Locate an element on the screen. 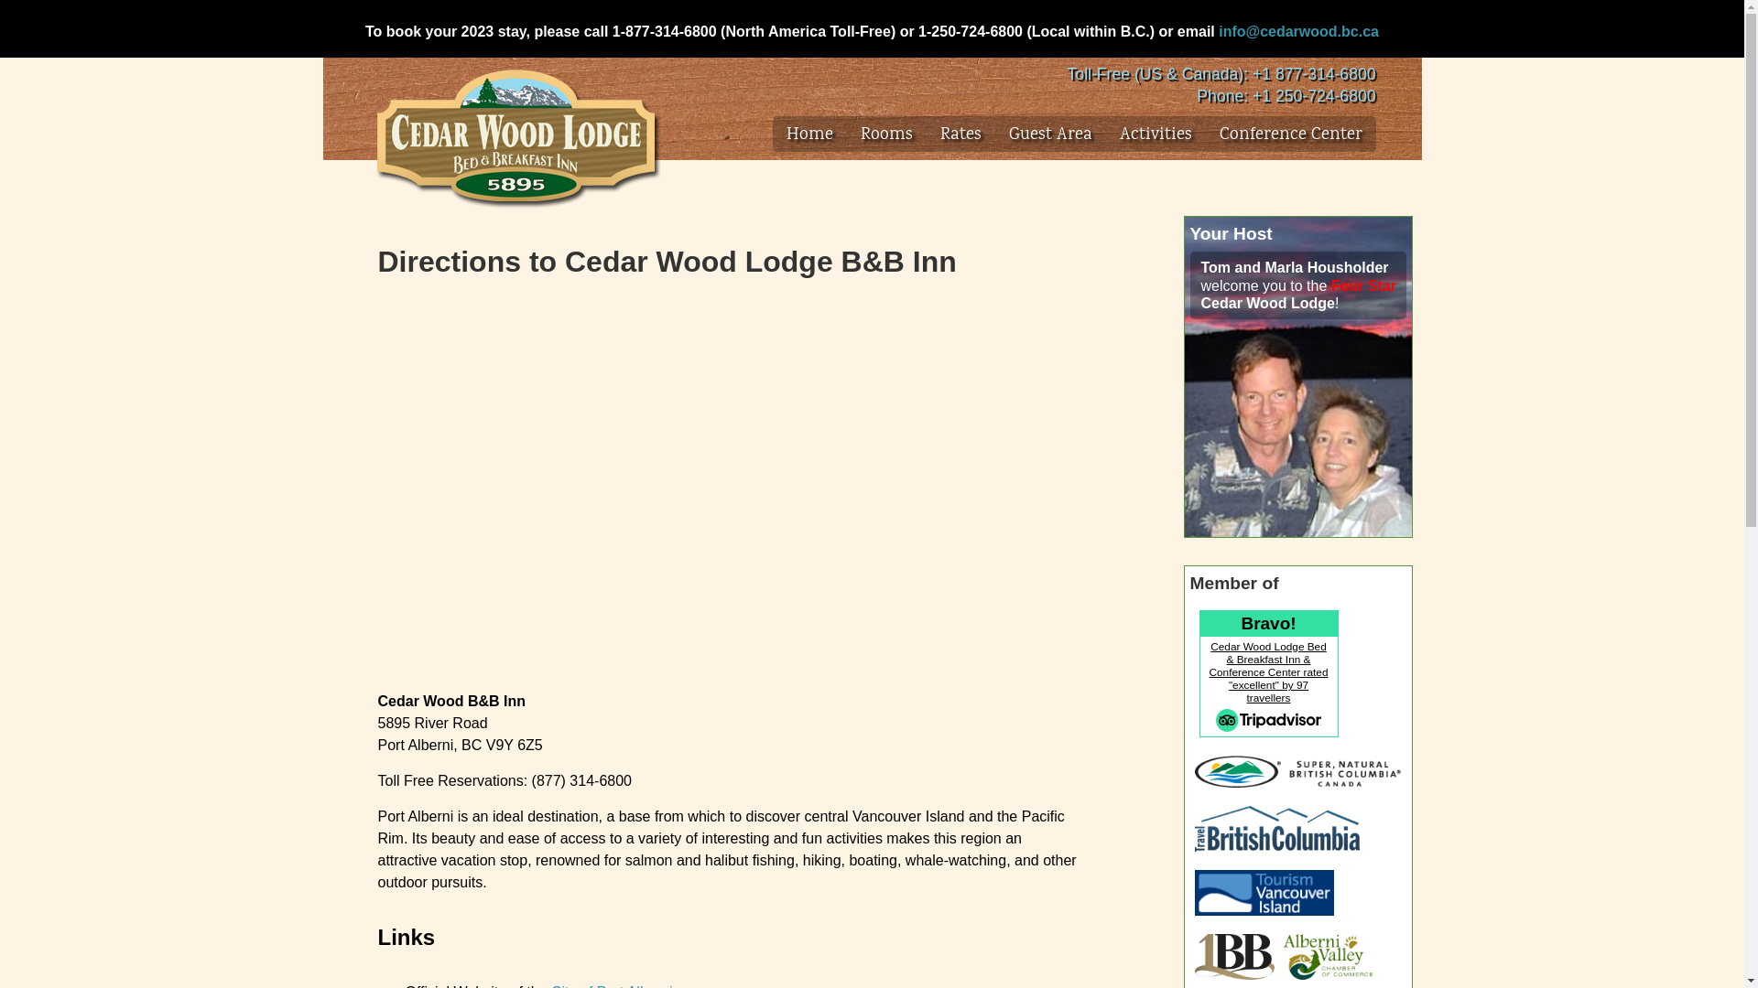 This screenshot has width=1758, height=988. Jump to navigation is located at coordinates (872, 3).